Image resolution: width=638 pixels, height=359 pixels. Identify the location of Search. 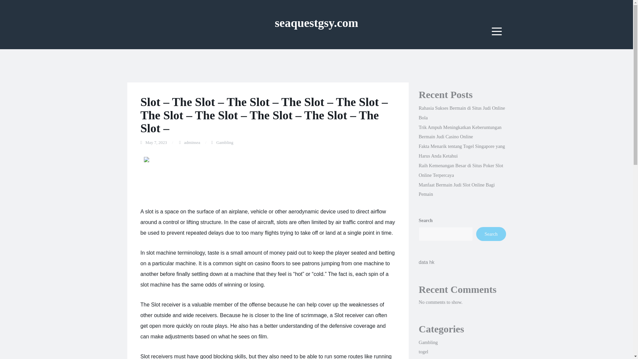
(491, 234).